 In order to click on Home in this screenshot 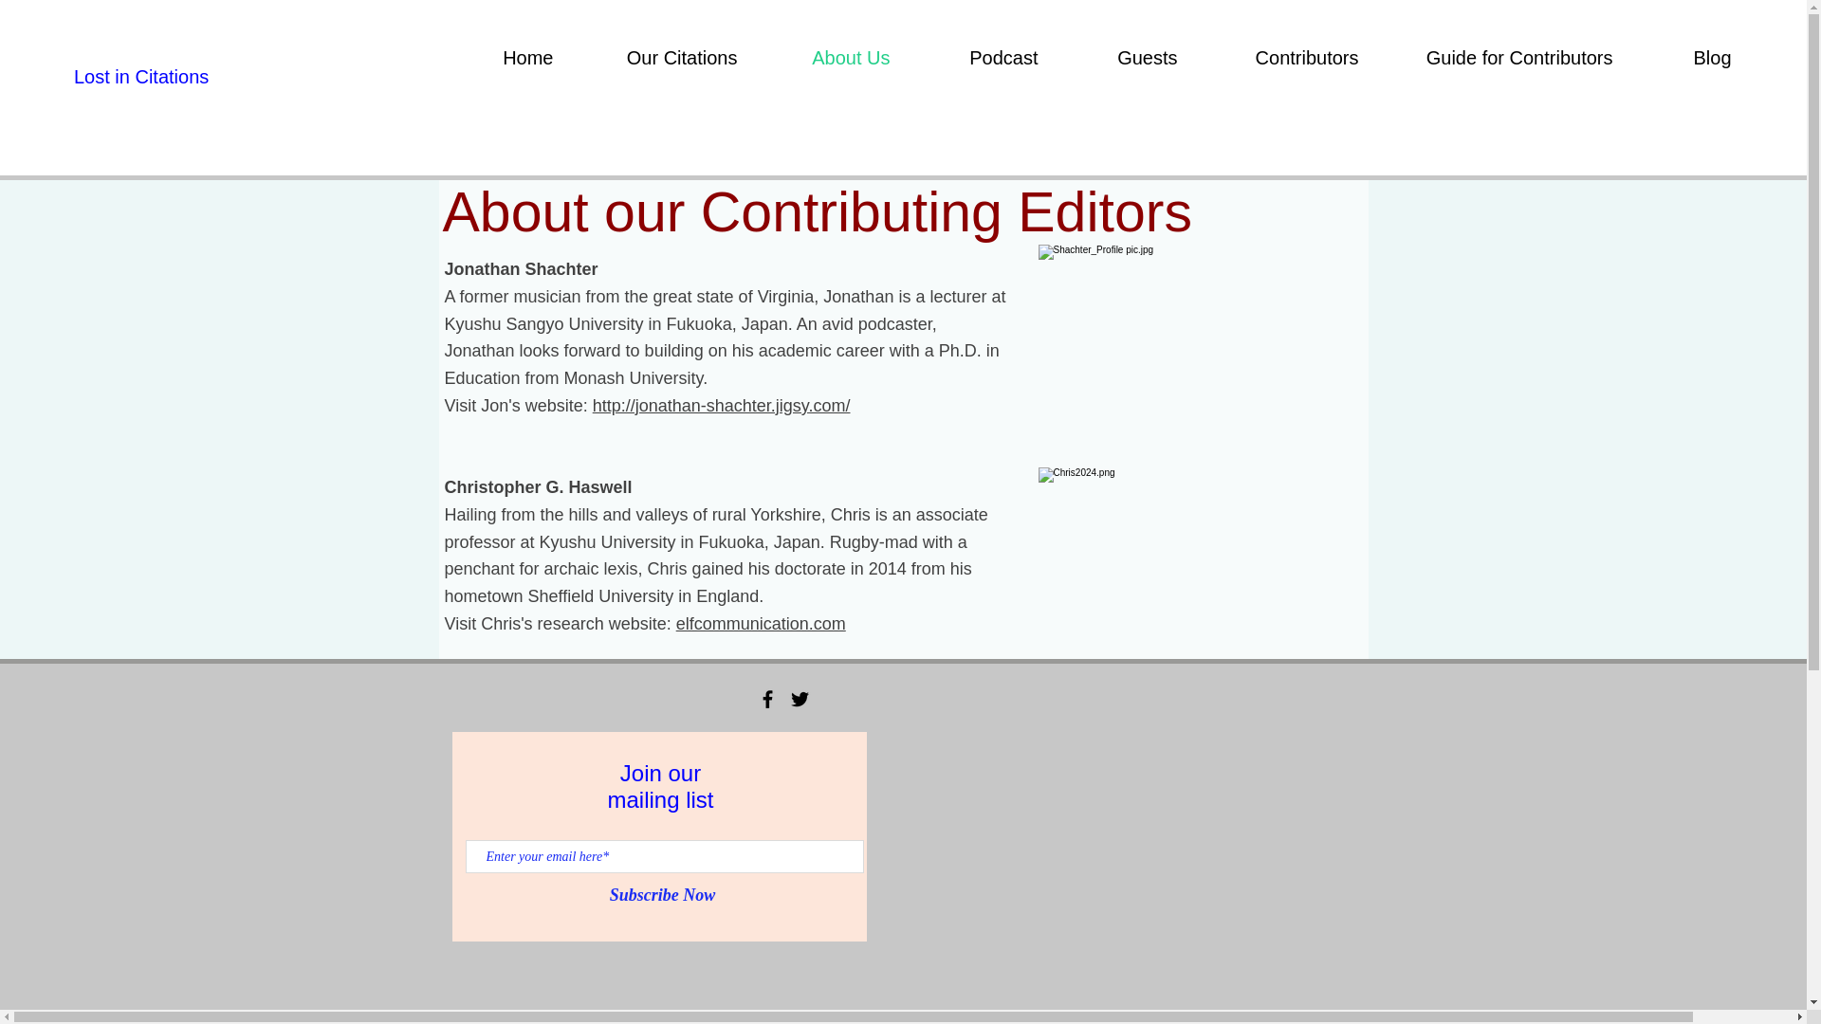, I will do `click(503, 57)`.